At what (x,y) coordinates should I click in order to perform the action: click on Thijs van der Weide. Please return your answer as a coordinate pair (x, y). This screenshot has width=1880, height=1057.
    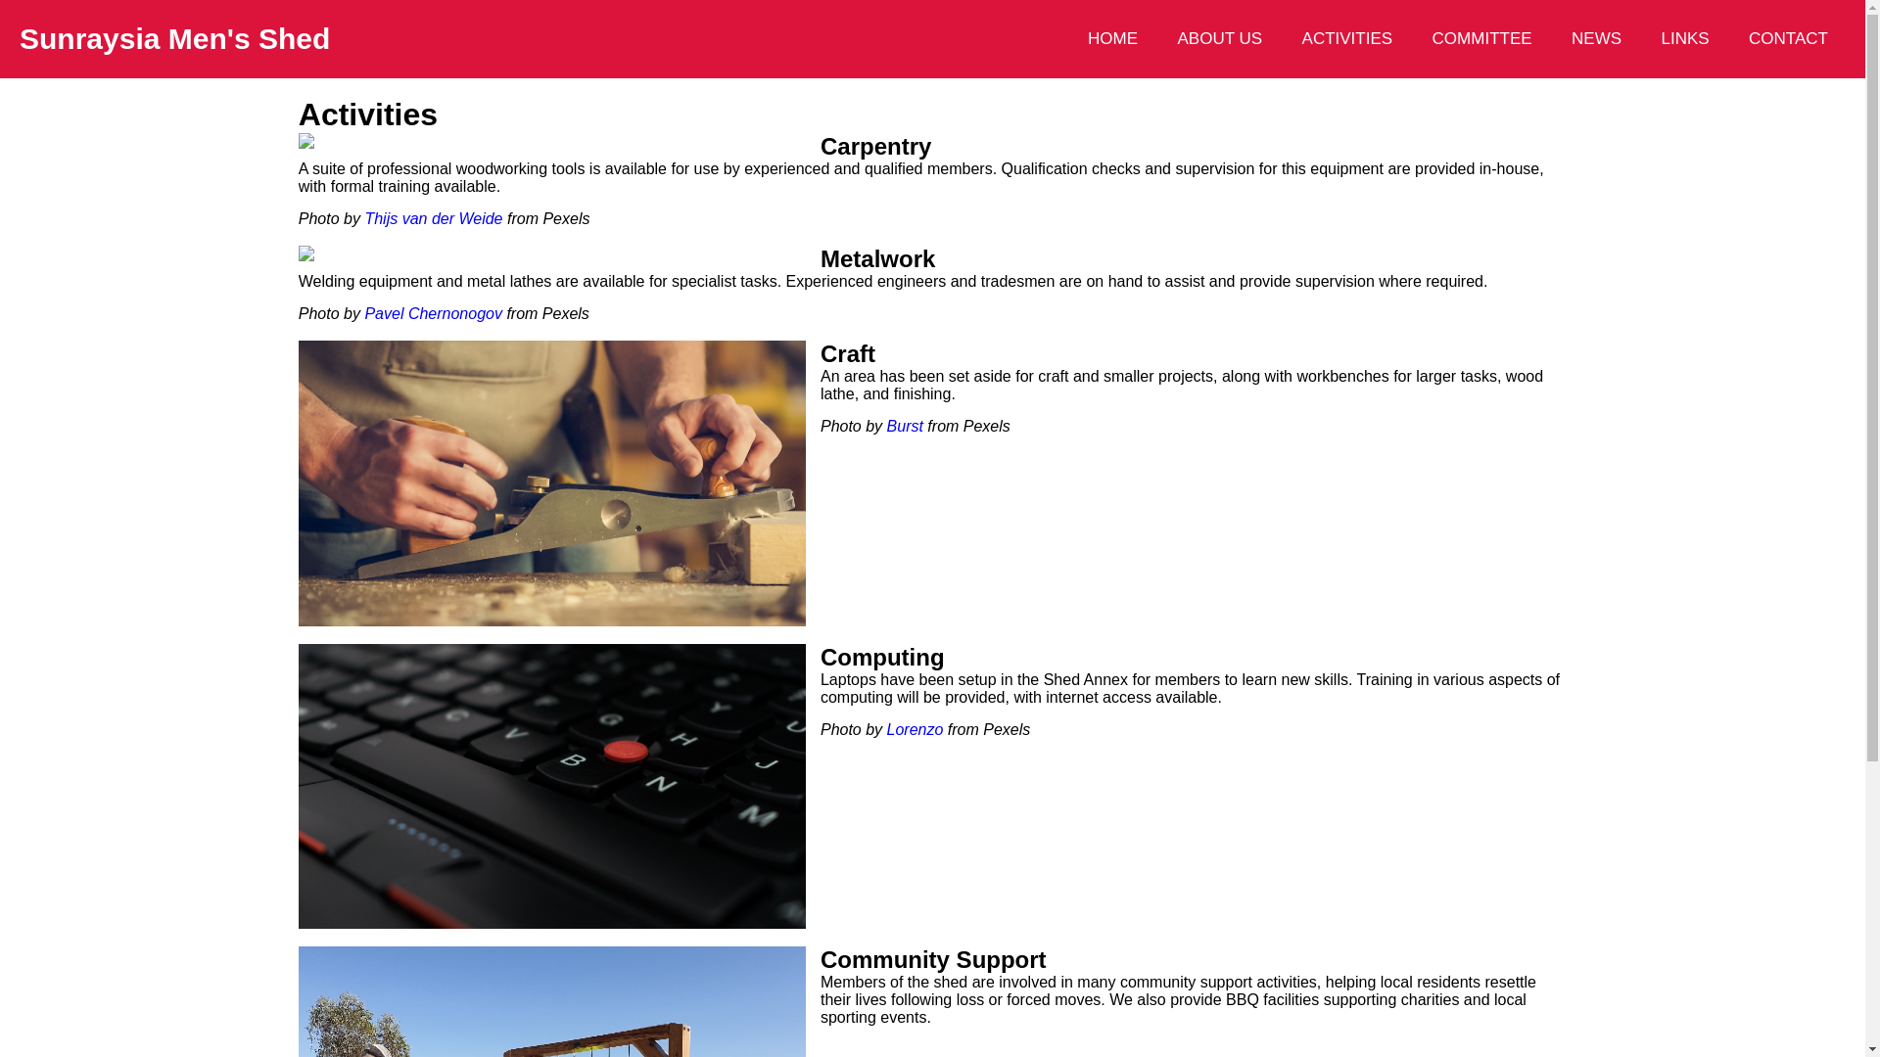
    Looking at the image, I should click on (433, 219).